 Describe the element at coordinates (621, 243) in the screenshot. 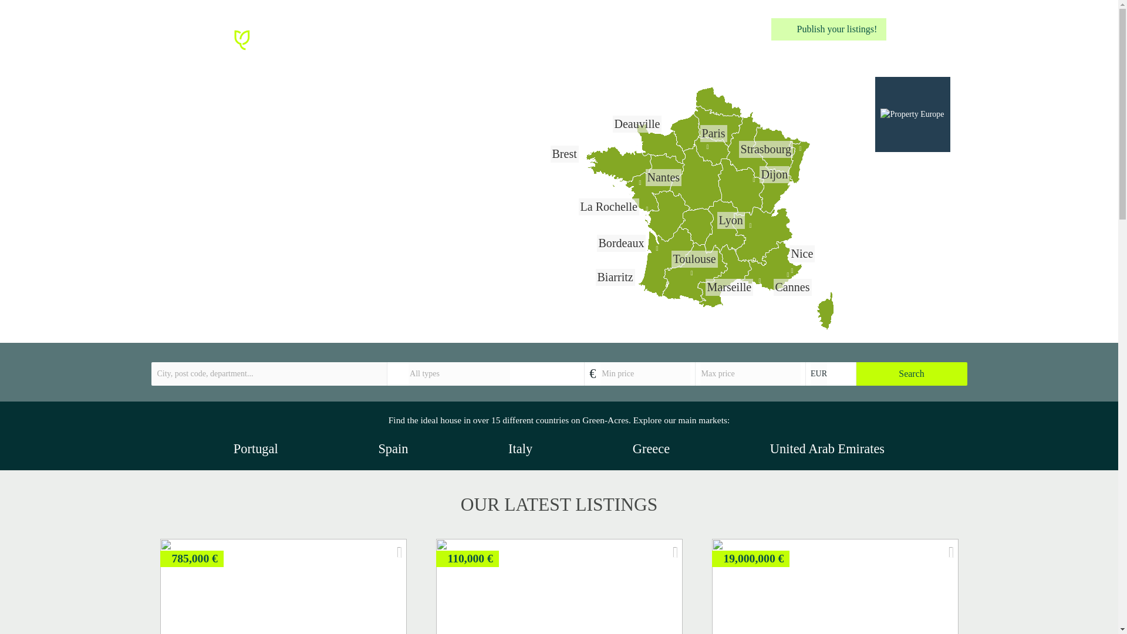

I see `Bordeaux` at that location.